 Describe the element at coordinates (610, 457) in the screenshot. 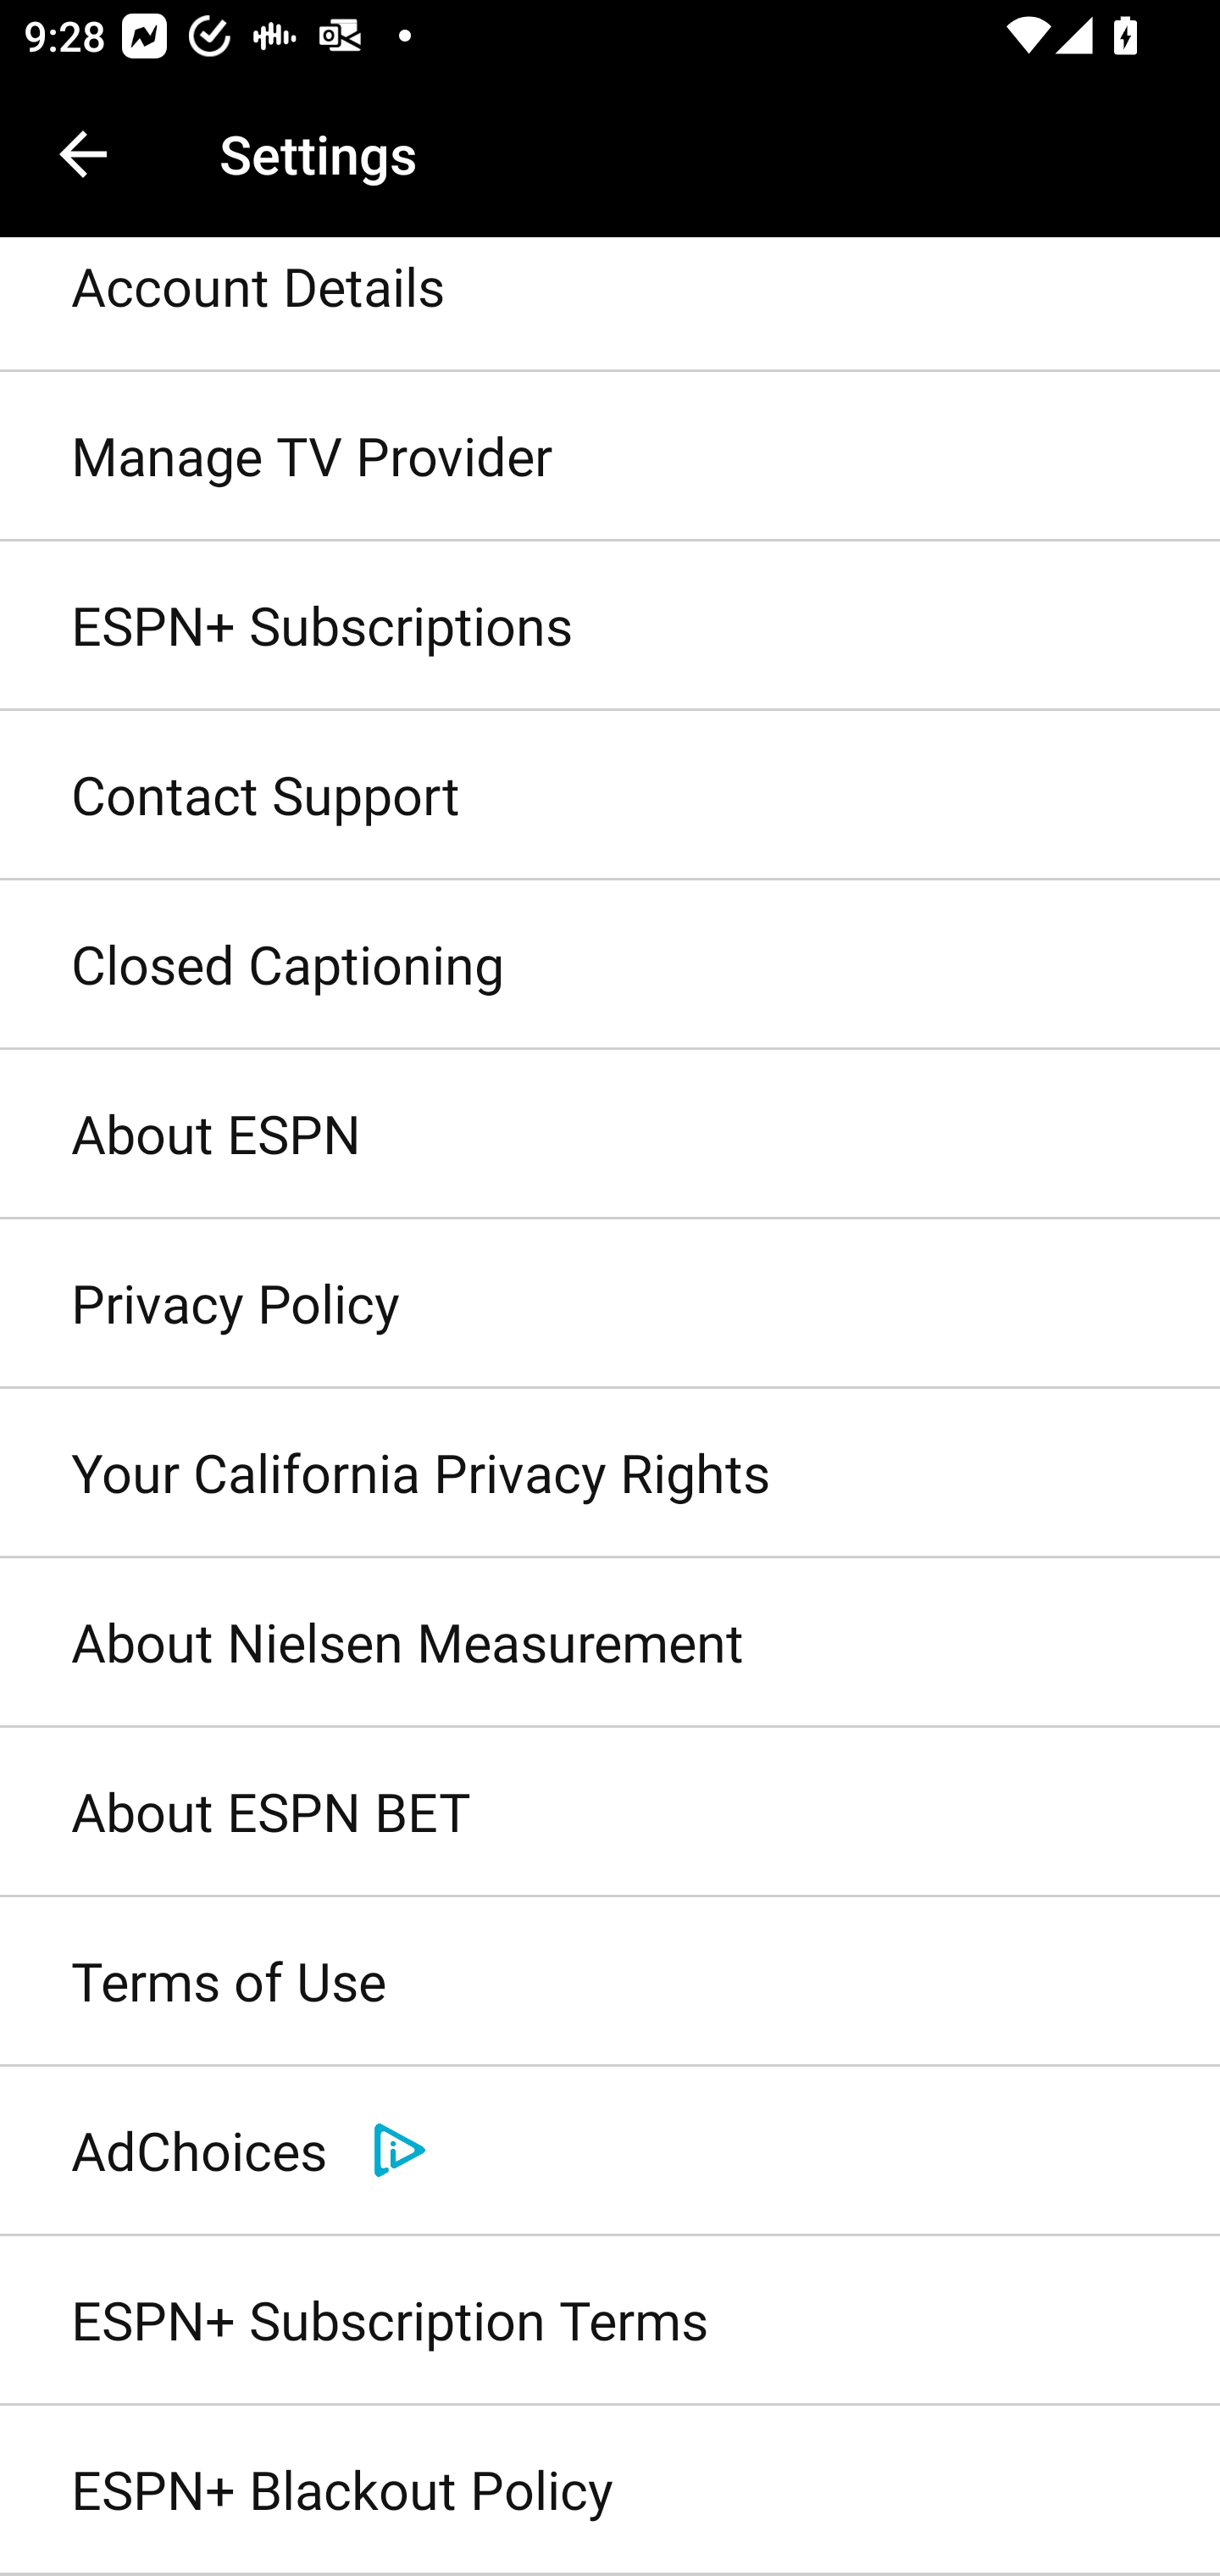

I see `Manage TV Provider` at that location.